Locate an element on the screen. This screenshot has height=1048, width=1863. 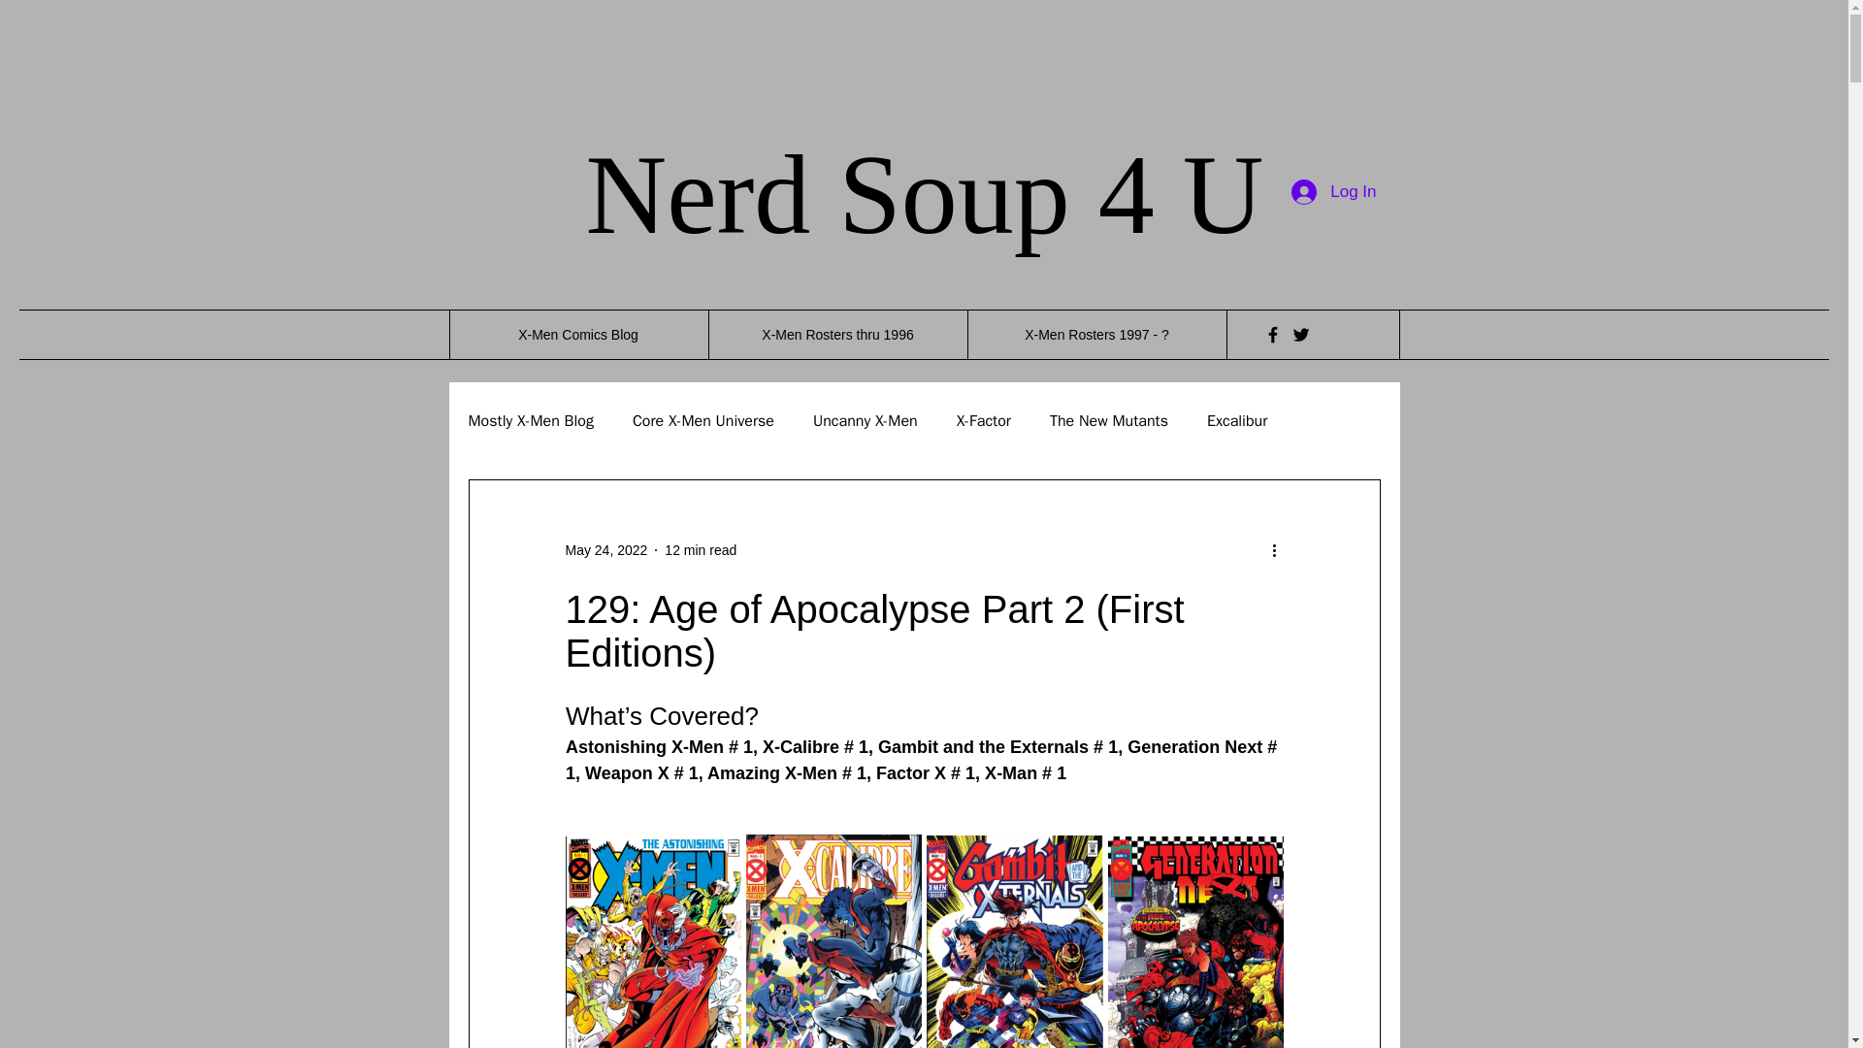
X-Men Rosters 1997 - ? is located at coordinates (1096, 334).